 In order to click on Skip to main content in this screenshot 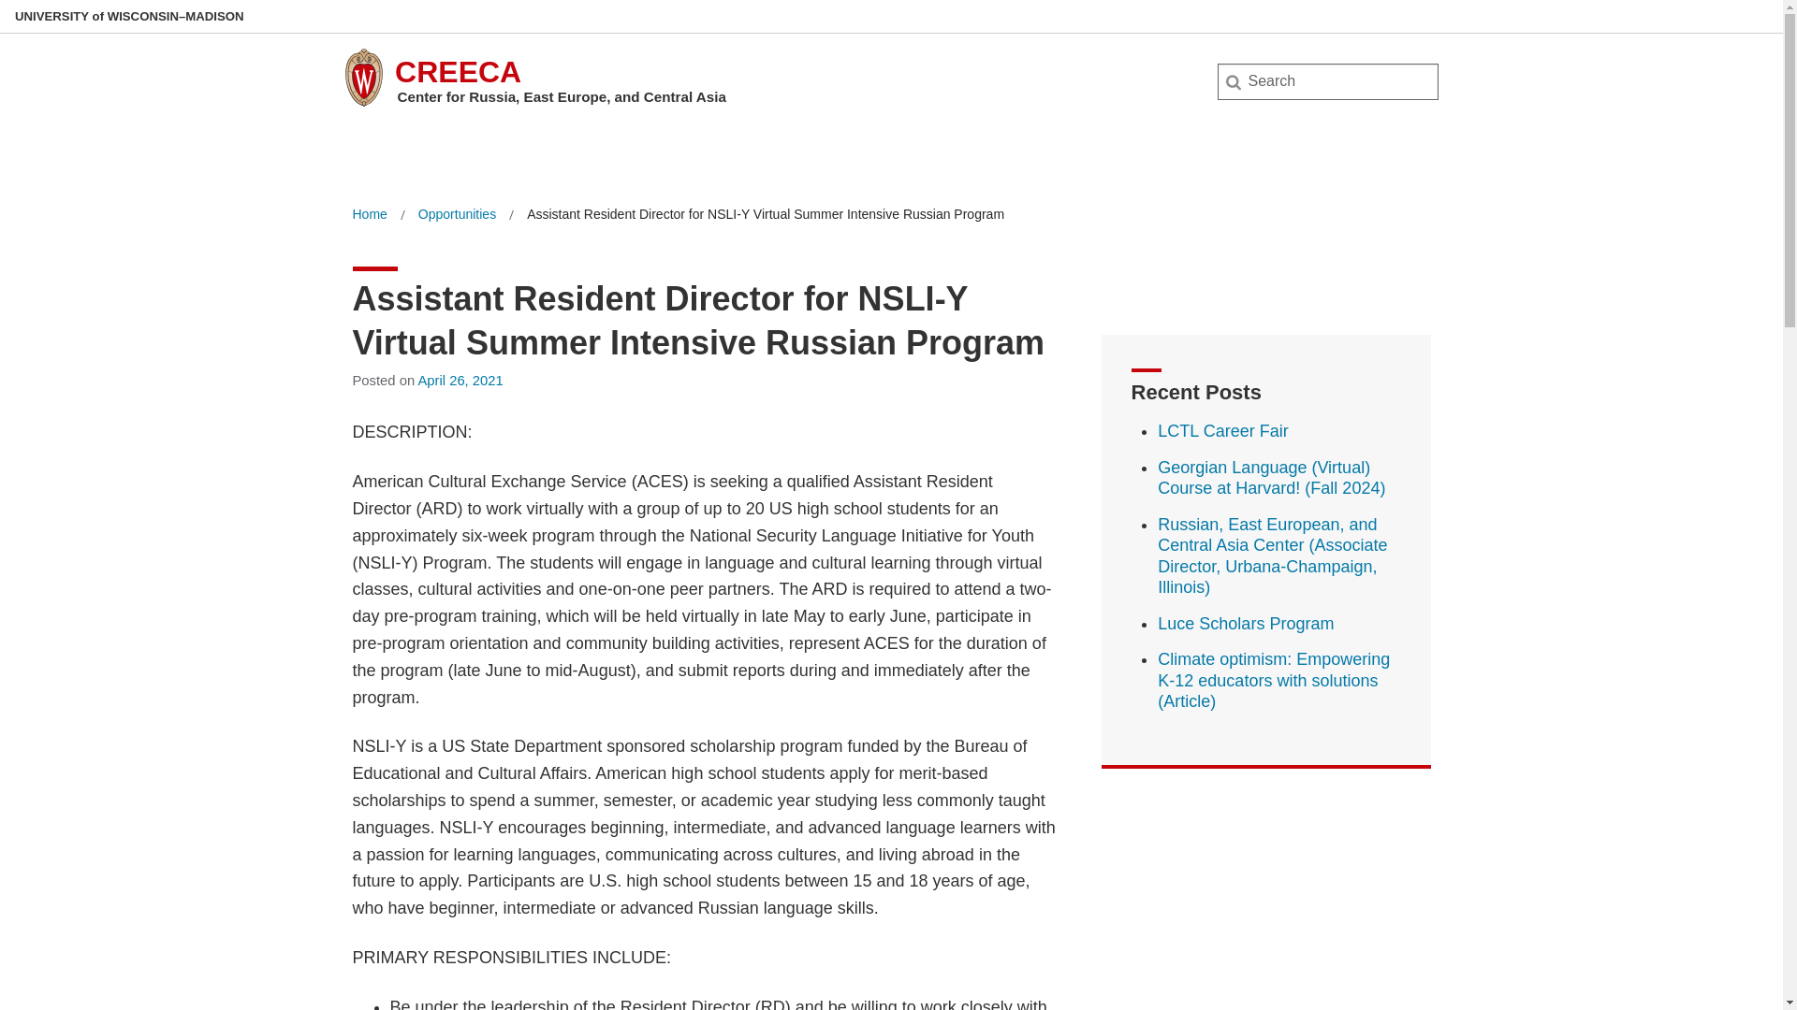, I will do `click(4, 4)`.